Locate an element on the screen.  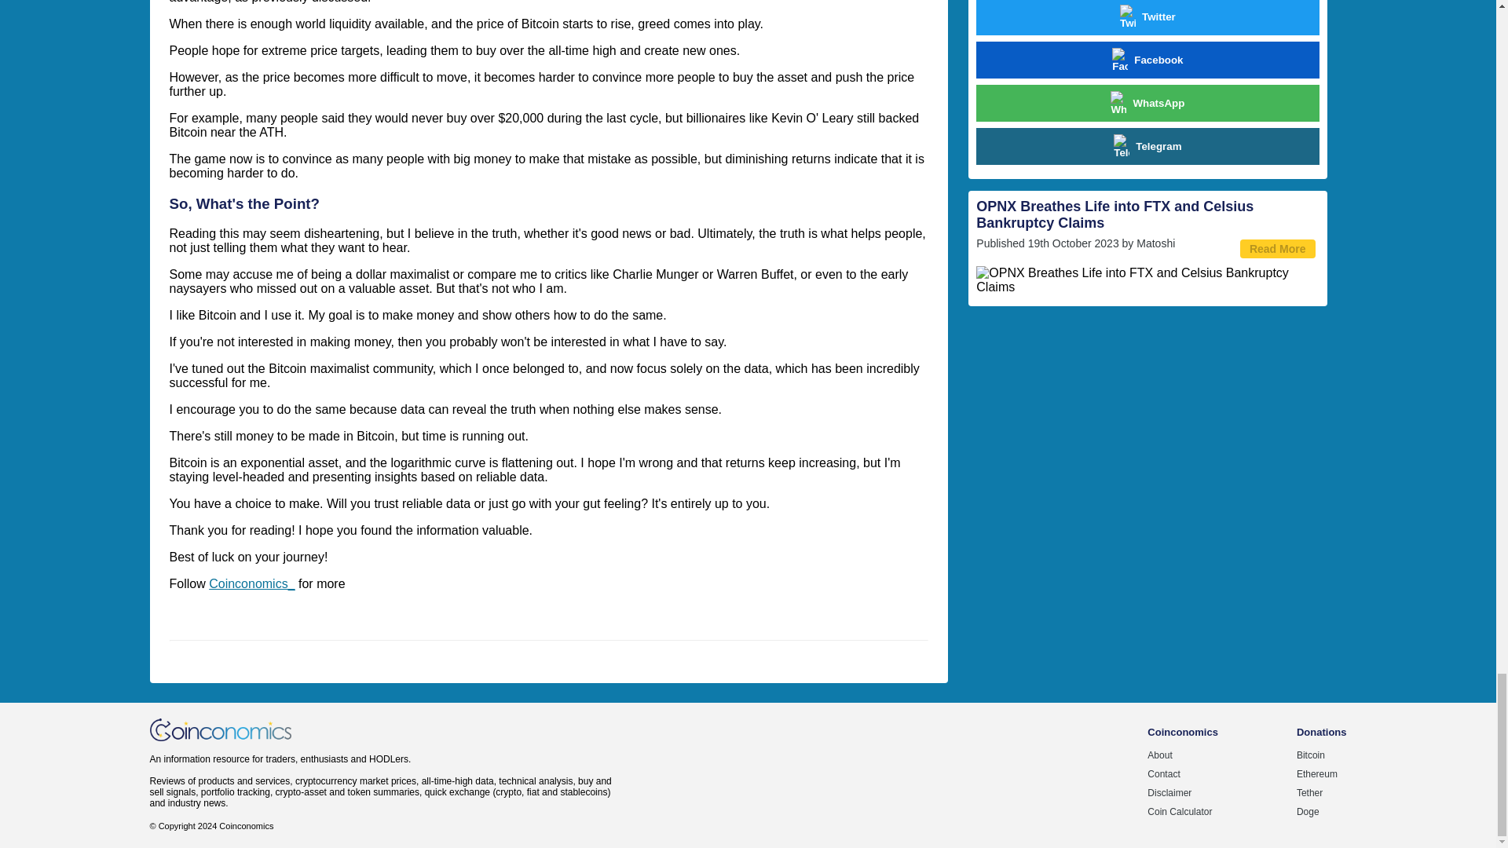
Disclaimer is located at coordinates (1169, 793).